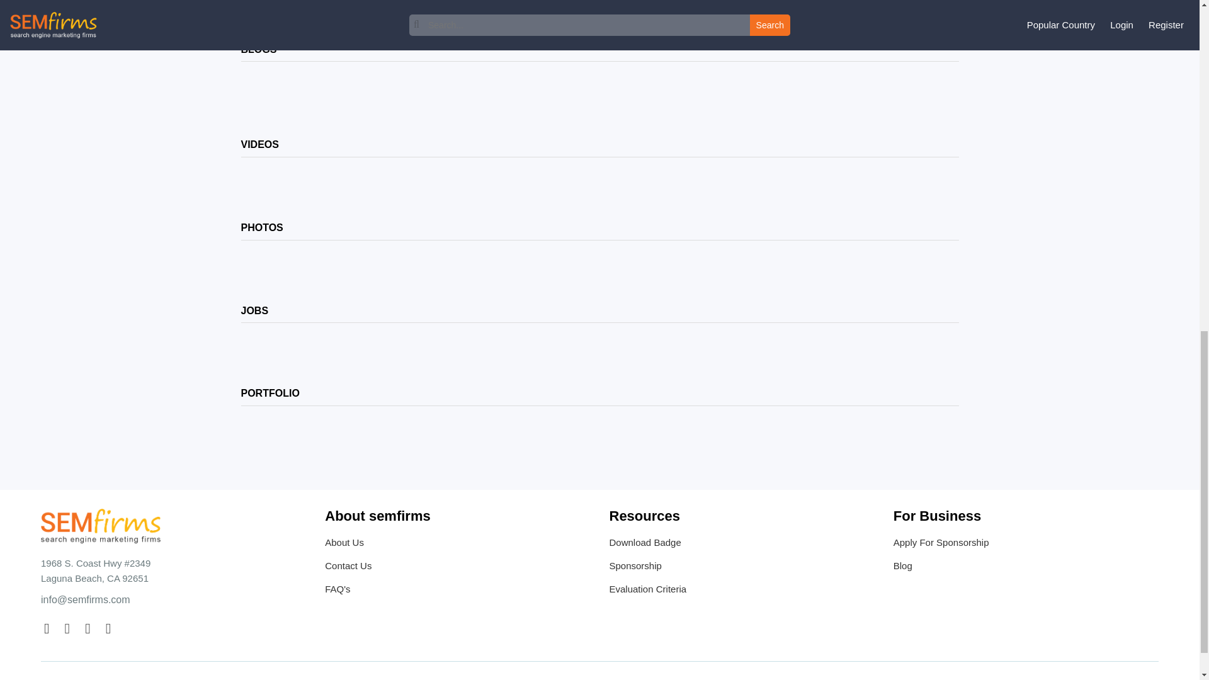 This screenshot has width=1209, height=680. I want to click on About Us, so click(457, 544).